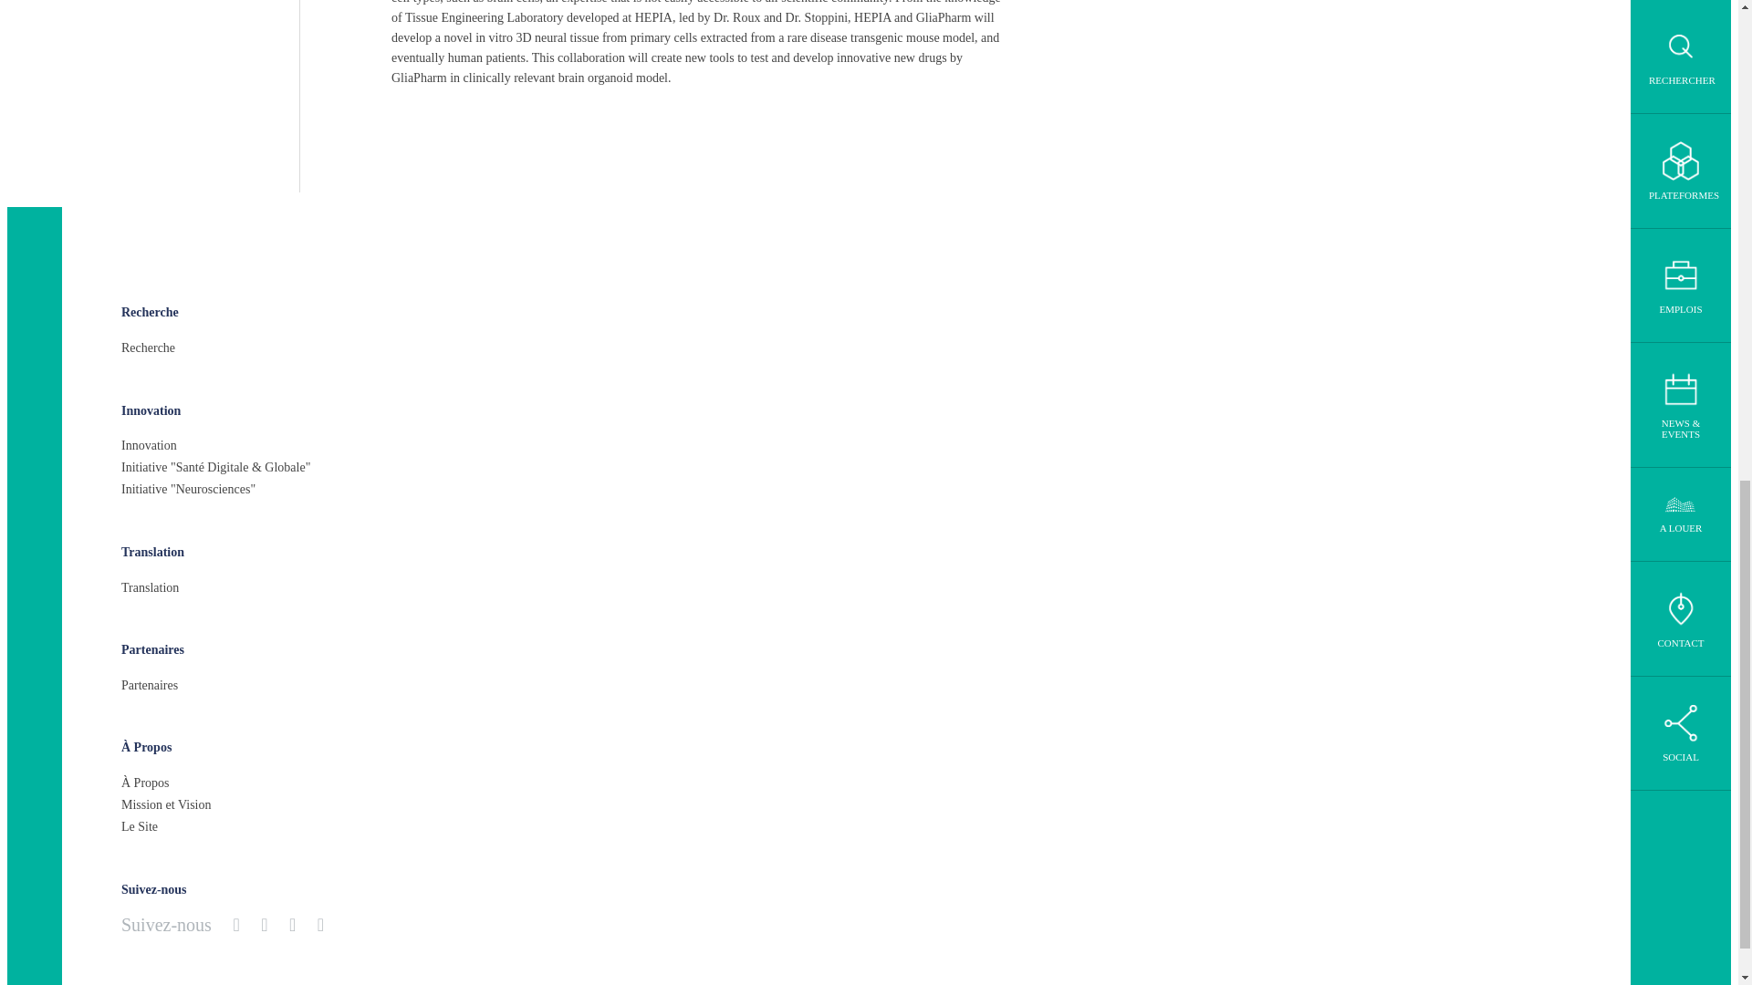 The image size is (1752, 985). What do you see at coordinates (165, 804) in the screenshot?
I see `Mission et Vision` at bounding box center [165, 804].